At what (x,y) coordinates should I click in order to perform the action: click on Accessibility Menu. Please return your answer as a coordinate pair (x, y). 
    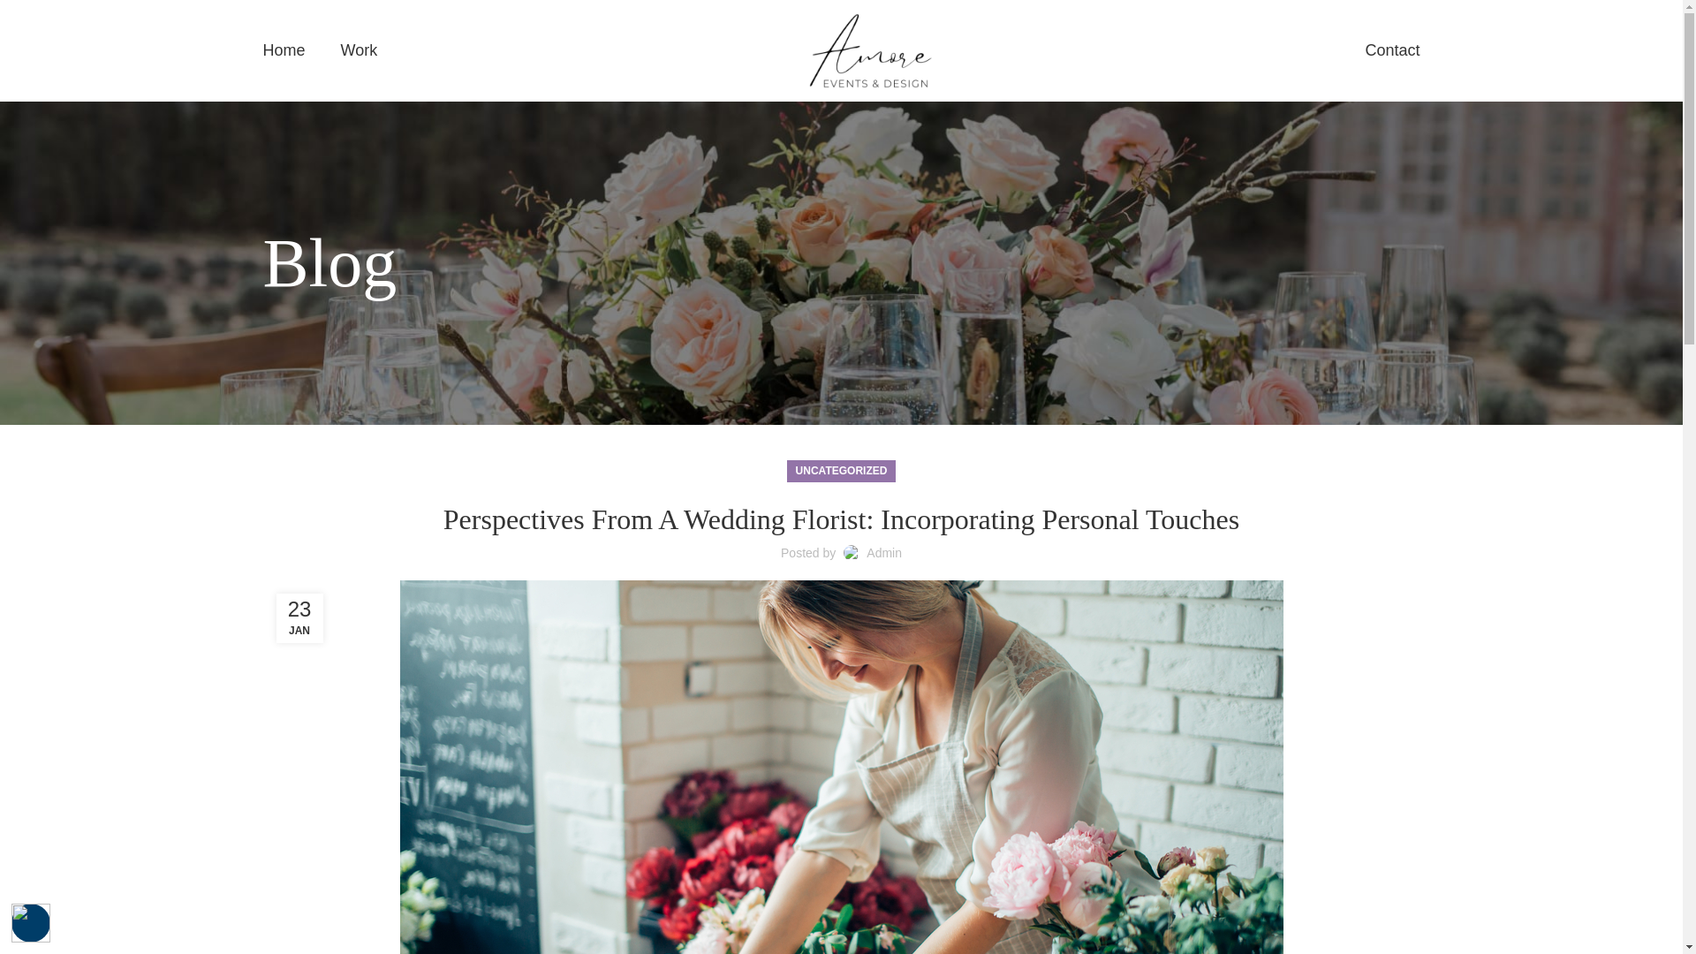
    Looking at the image, I should click on (31, 922).